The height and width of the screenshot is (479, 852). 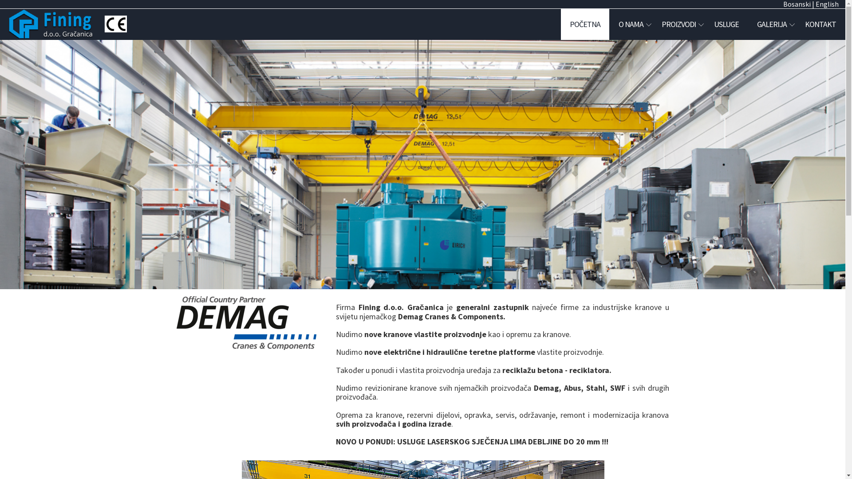 I want to click on PROIZVODI, so click(x=679, y=24).